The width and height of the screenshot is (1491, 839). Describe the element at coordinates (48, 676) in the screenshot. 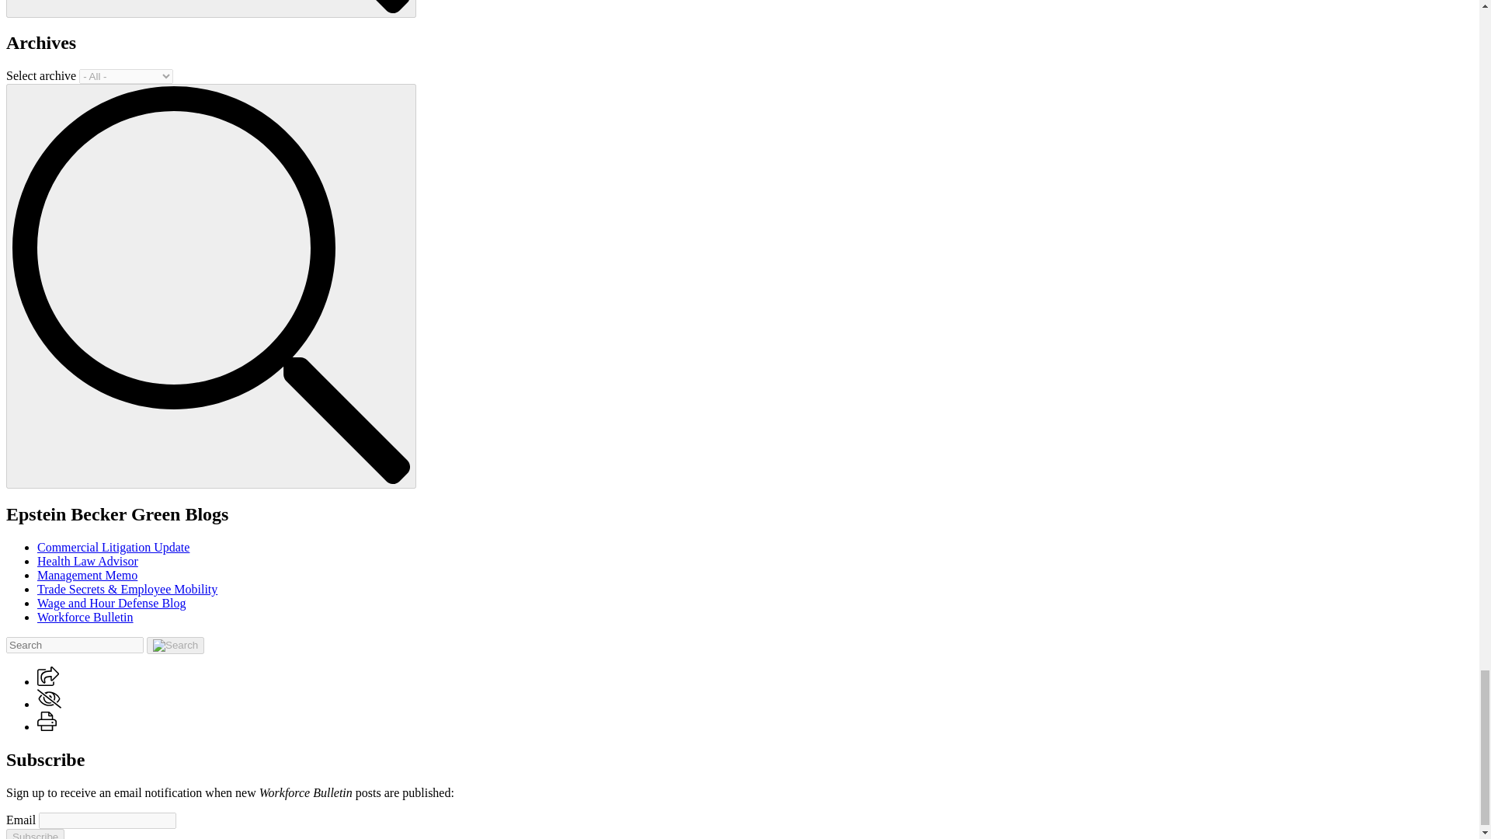

I see `Share` at that location.